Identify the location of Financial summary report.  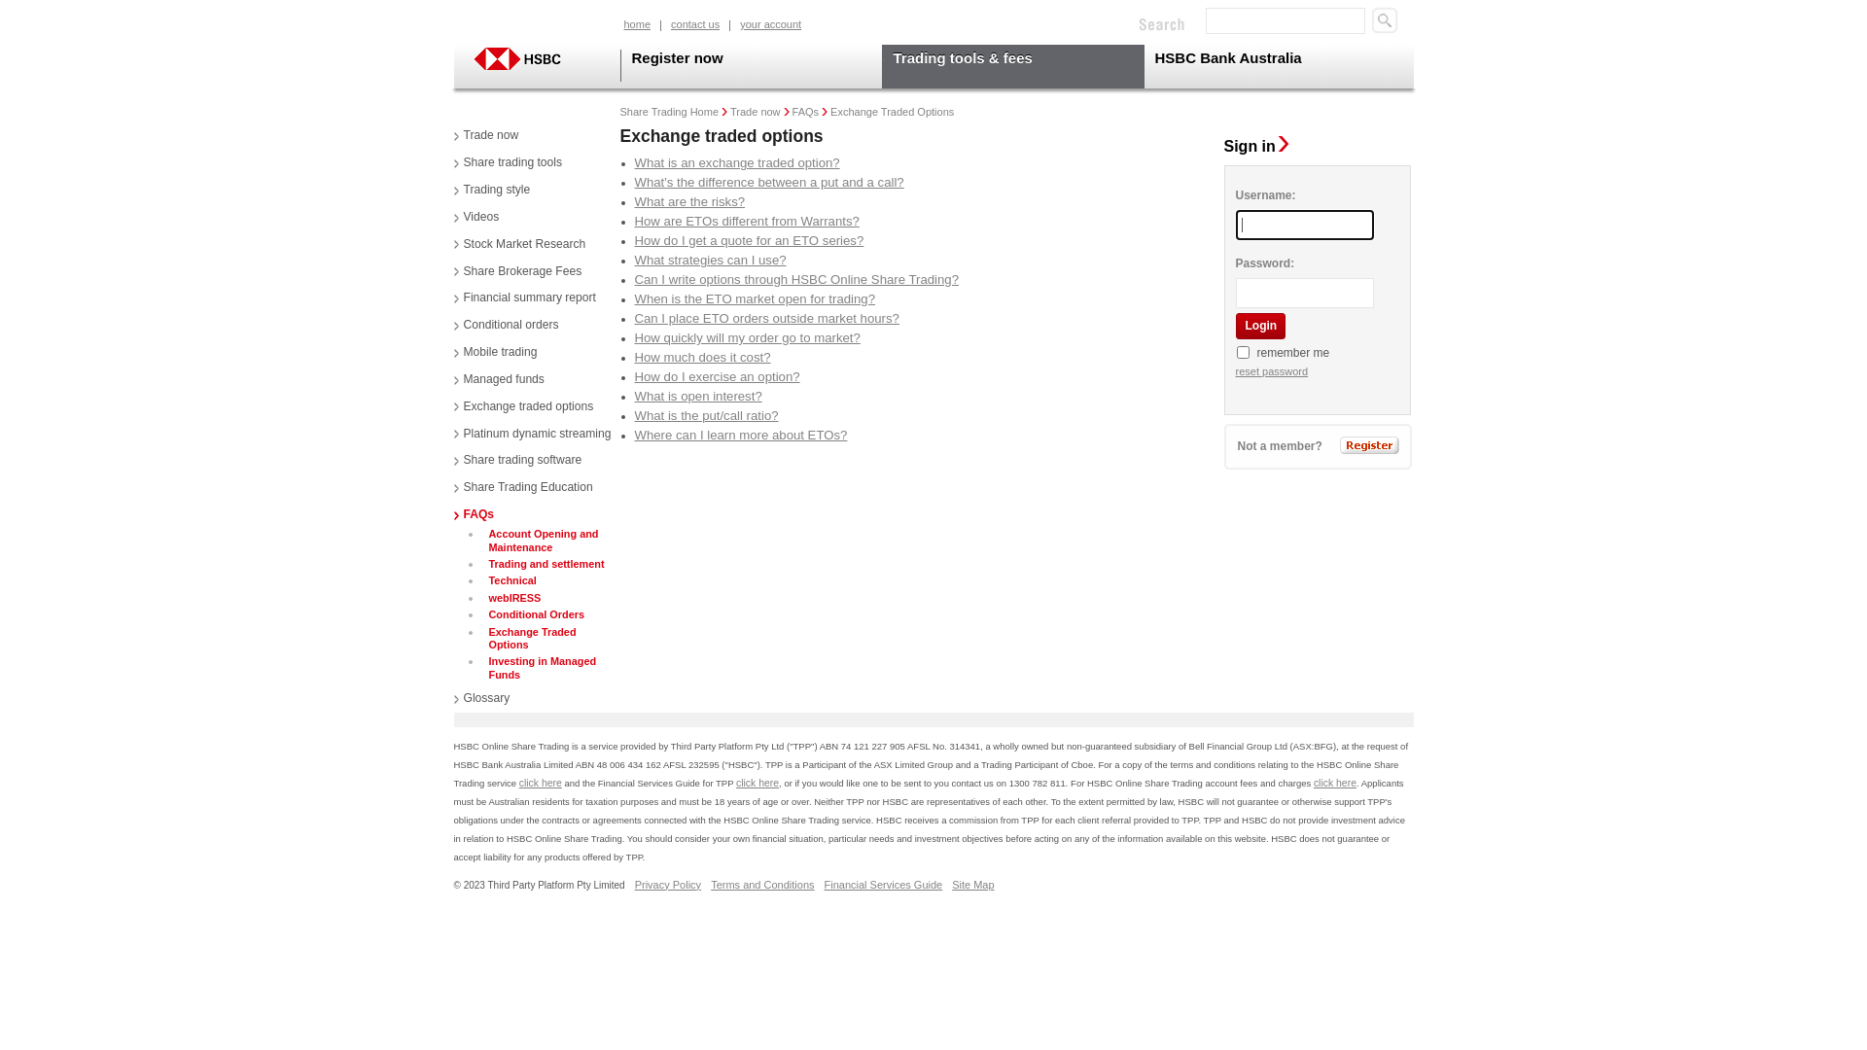
(524, 298).